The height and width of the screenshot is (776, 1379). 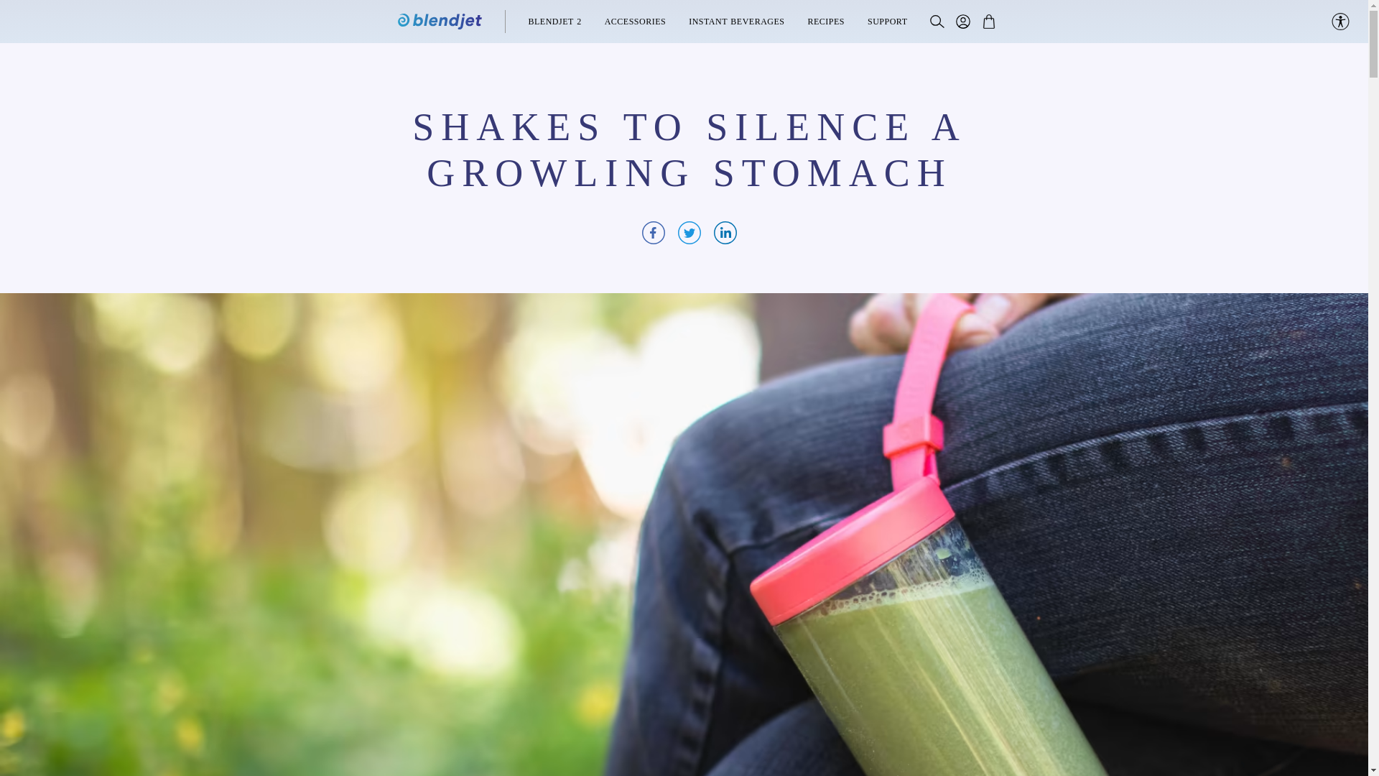 What do you see at coordinates (825, 21) in the screenshot?
I see `RECIPES` at bounding box center [825, 21].